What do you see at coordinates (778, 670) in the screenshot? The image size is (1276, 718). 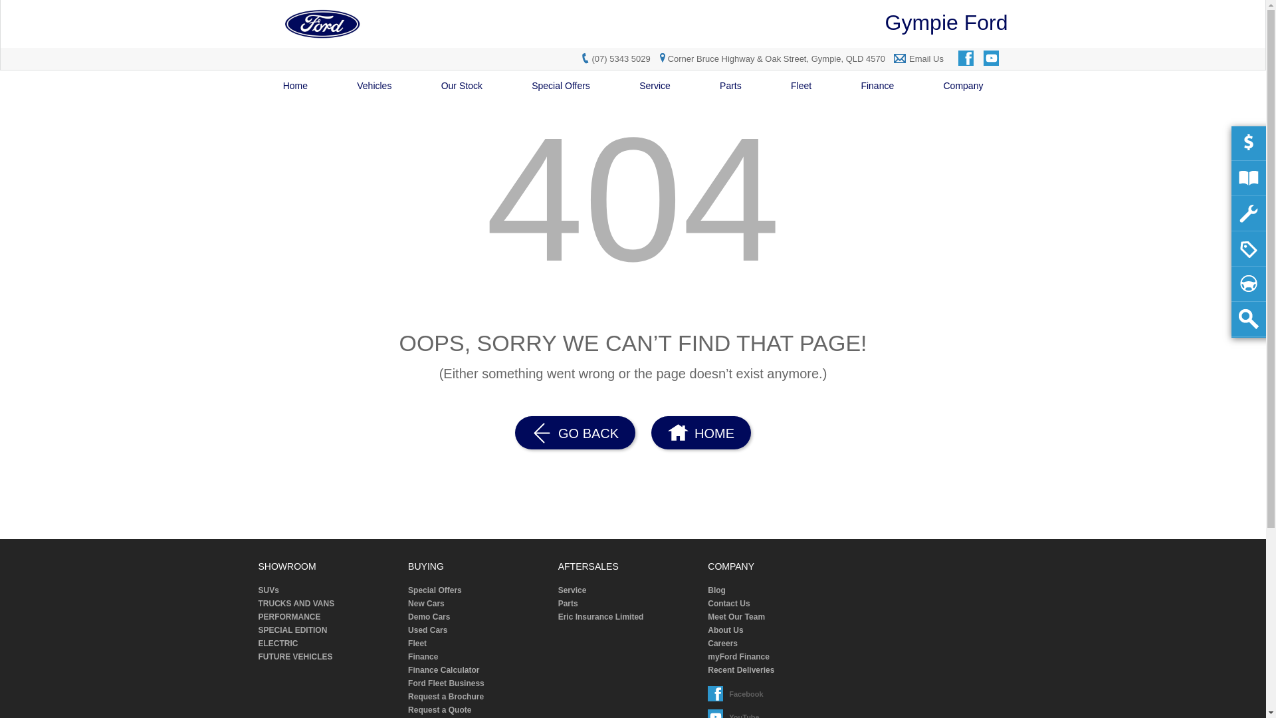 I see `Recent Deliveries` at bounding box center [778, 670].